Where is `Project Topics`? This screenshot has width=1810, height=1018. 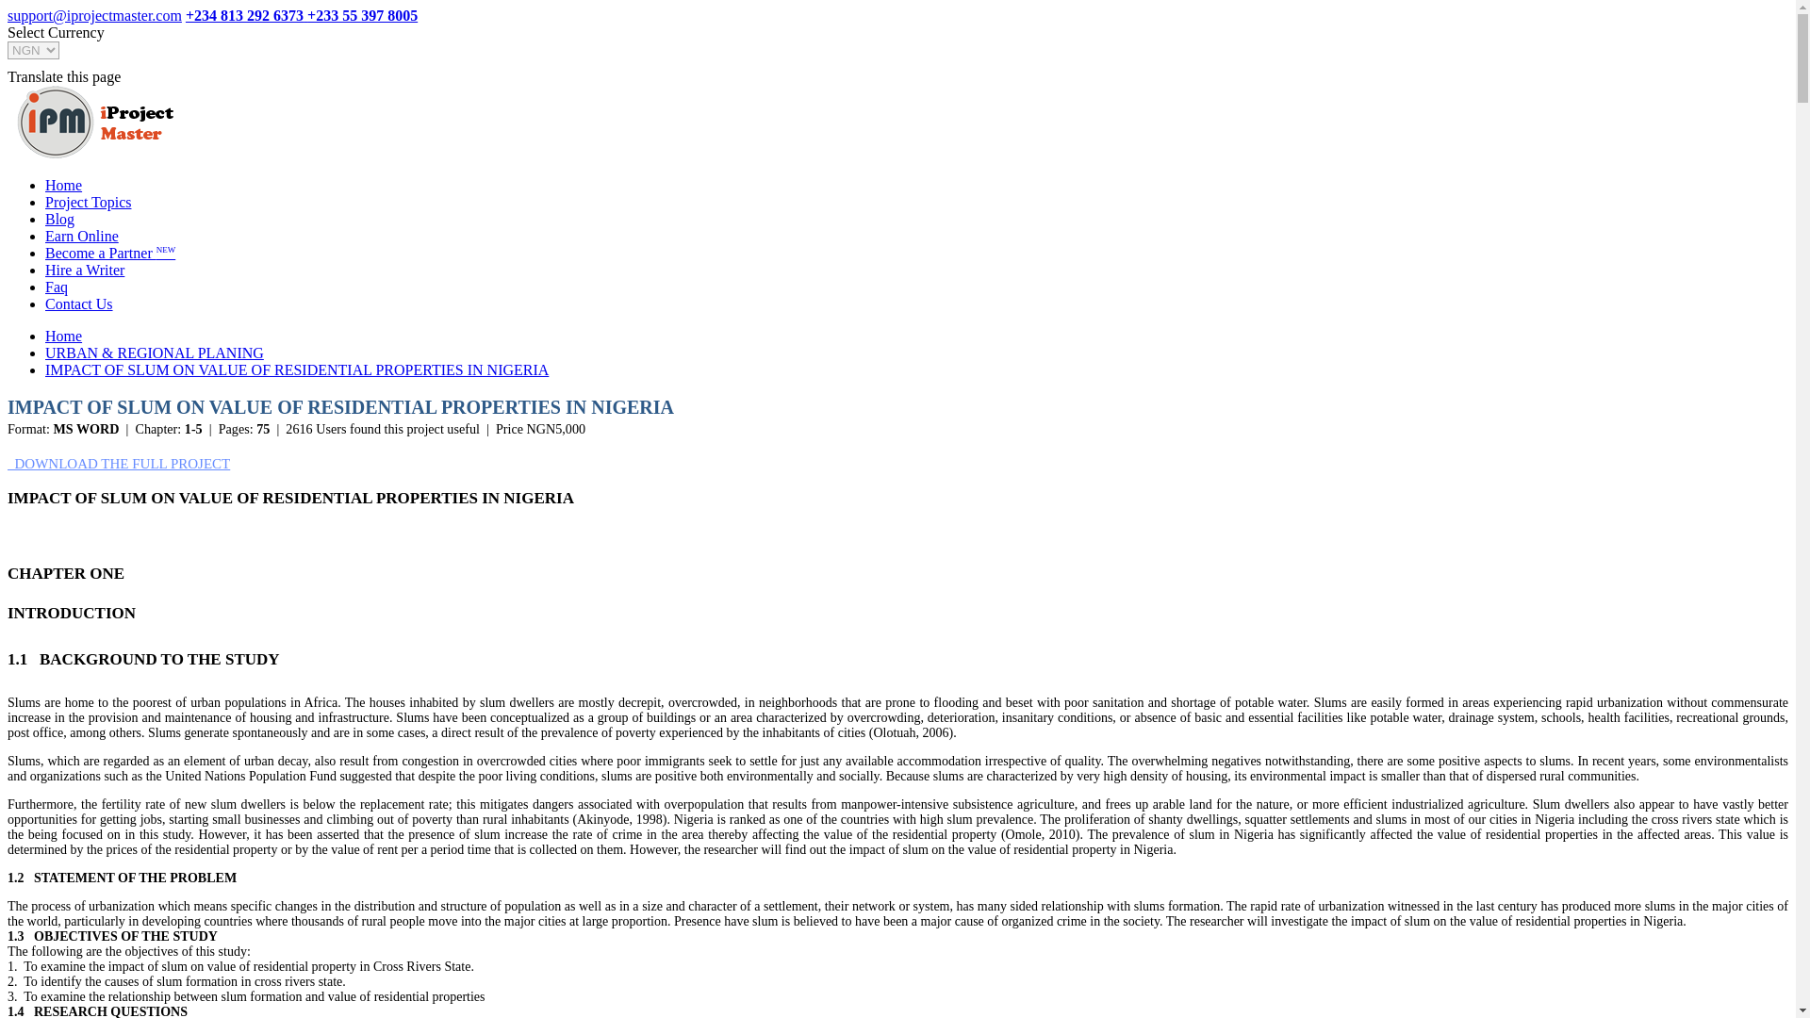
Project Topics is located at coordinates (88, 202).